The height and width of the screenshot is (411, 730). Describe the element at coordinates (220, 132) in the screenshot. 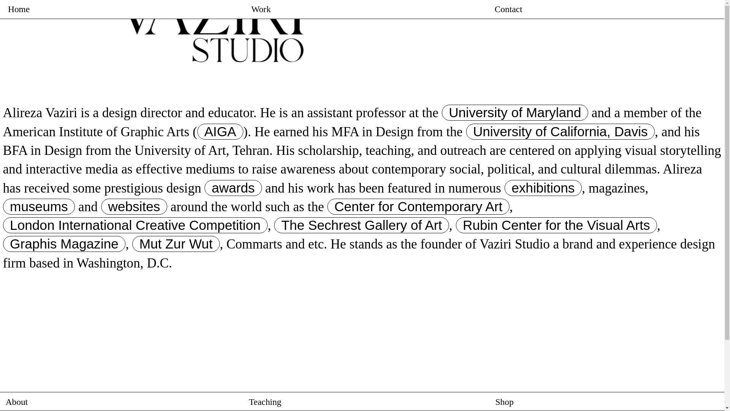

I see `AIGA` at that location.